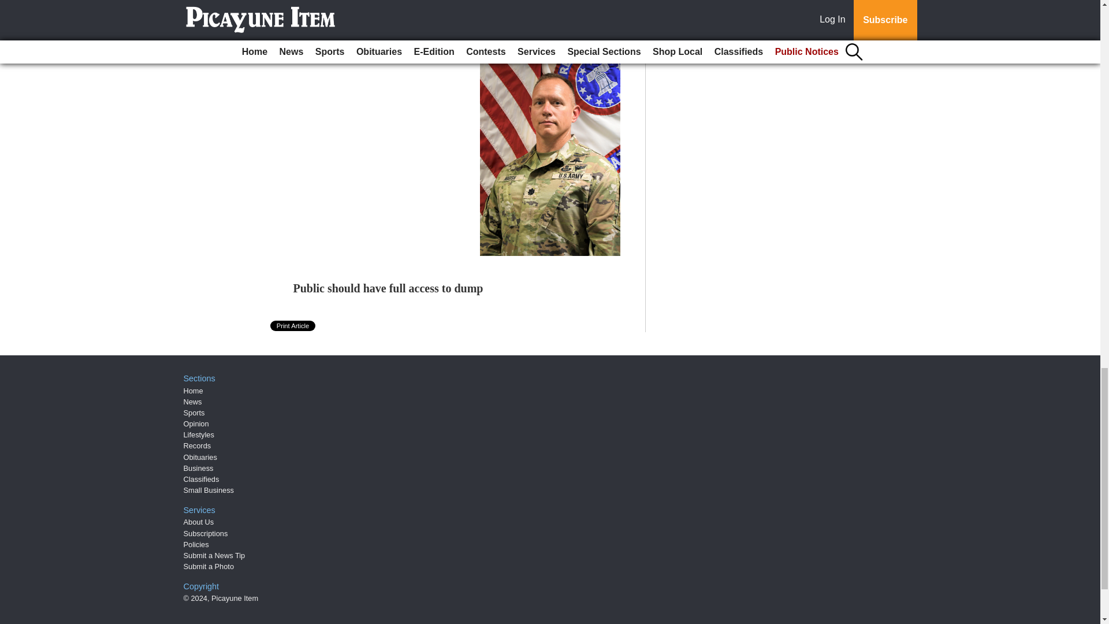 This screenshot has height=624, width=1109. Describe the element at coordinates (196, 423) in the screenshot. I see `Opinion` at that location.